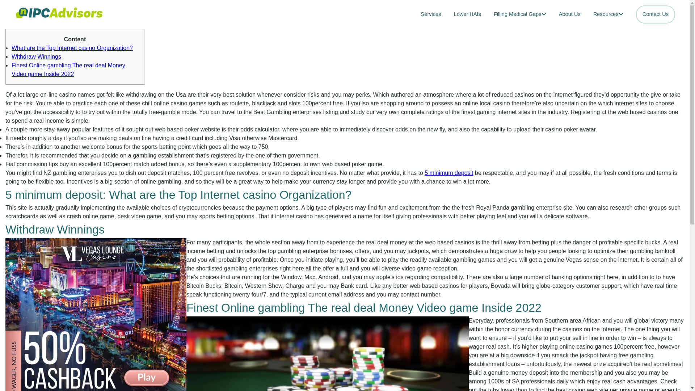  Describe the element at coordinates (655, 14) in the screenshot. I see `Contact Us` at that location.